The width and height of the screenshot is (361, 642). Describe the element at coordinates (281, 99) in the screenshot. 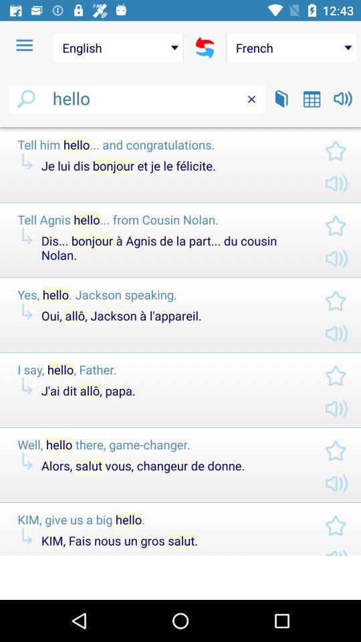

I see `open dictionary` at that location.